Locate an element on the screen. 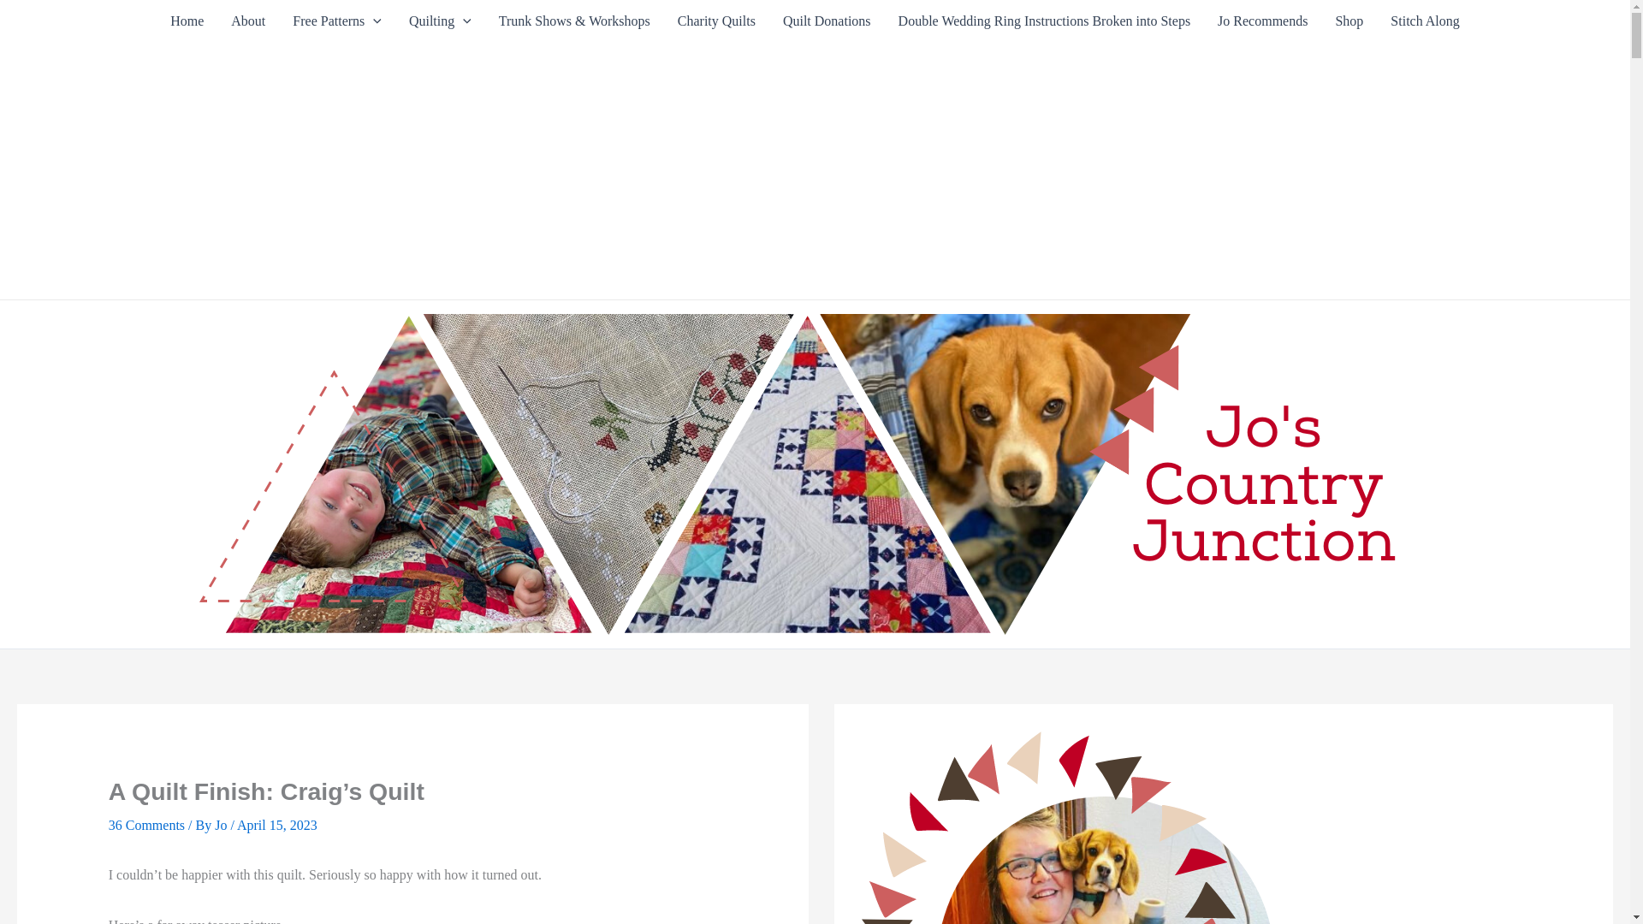 The width and height of the screenshot is (1643, 924). Free Patterns is located at coordinates (337, 21).